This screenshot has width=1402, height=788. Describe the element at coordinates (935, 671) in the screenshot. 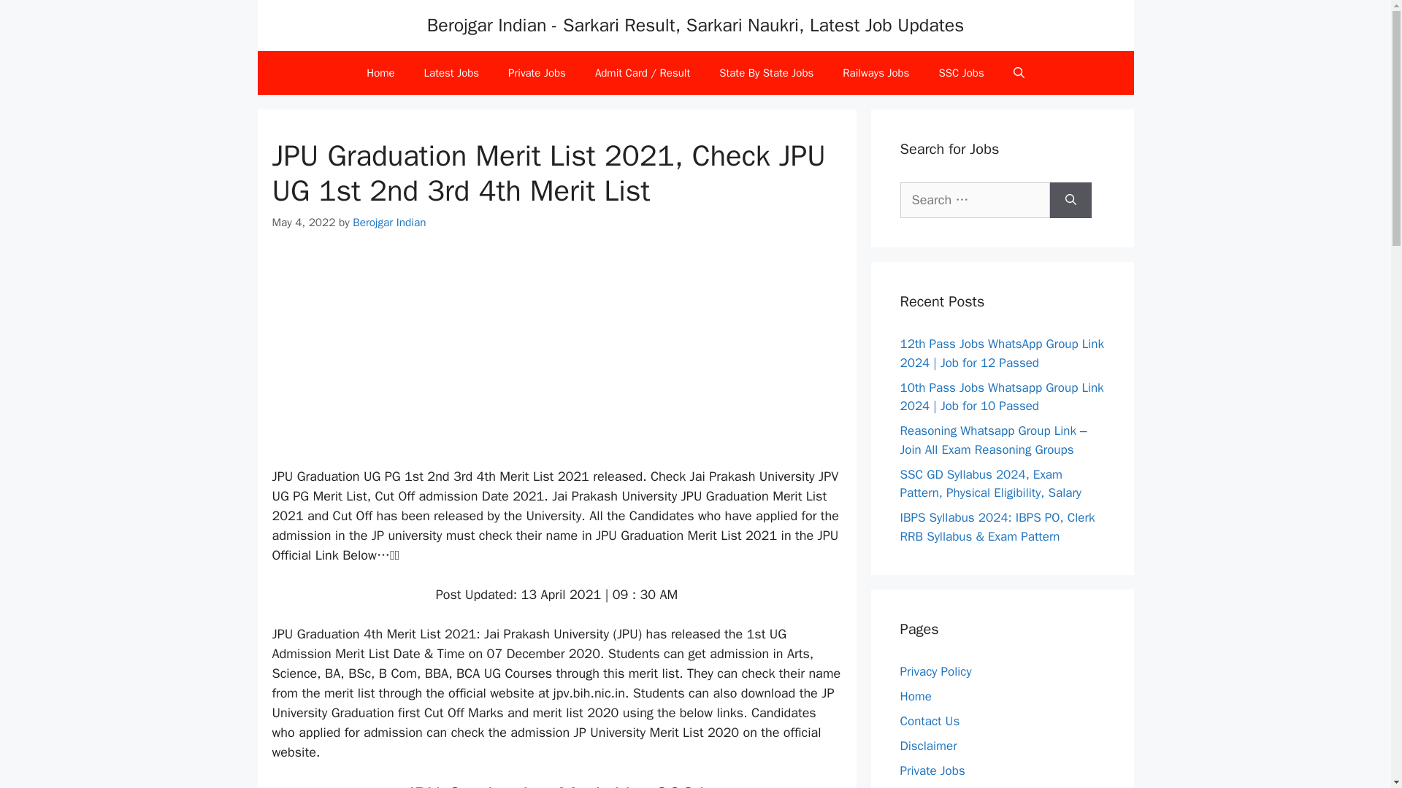

I see `Privacy Policy` at that location.